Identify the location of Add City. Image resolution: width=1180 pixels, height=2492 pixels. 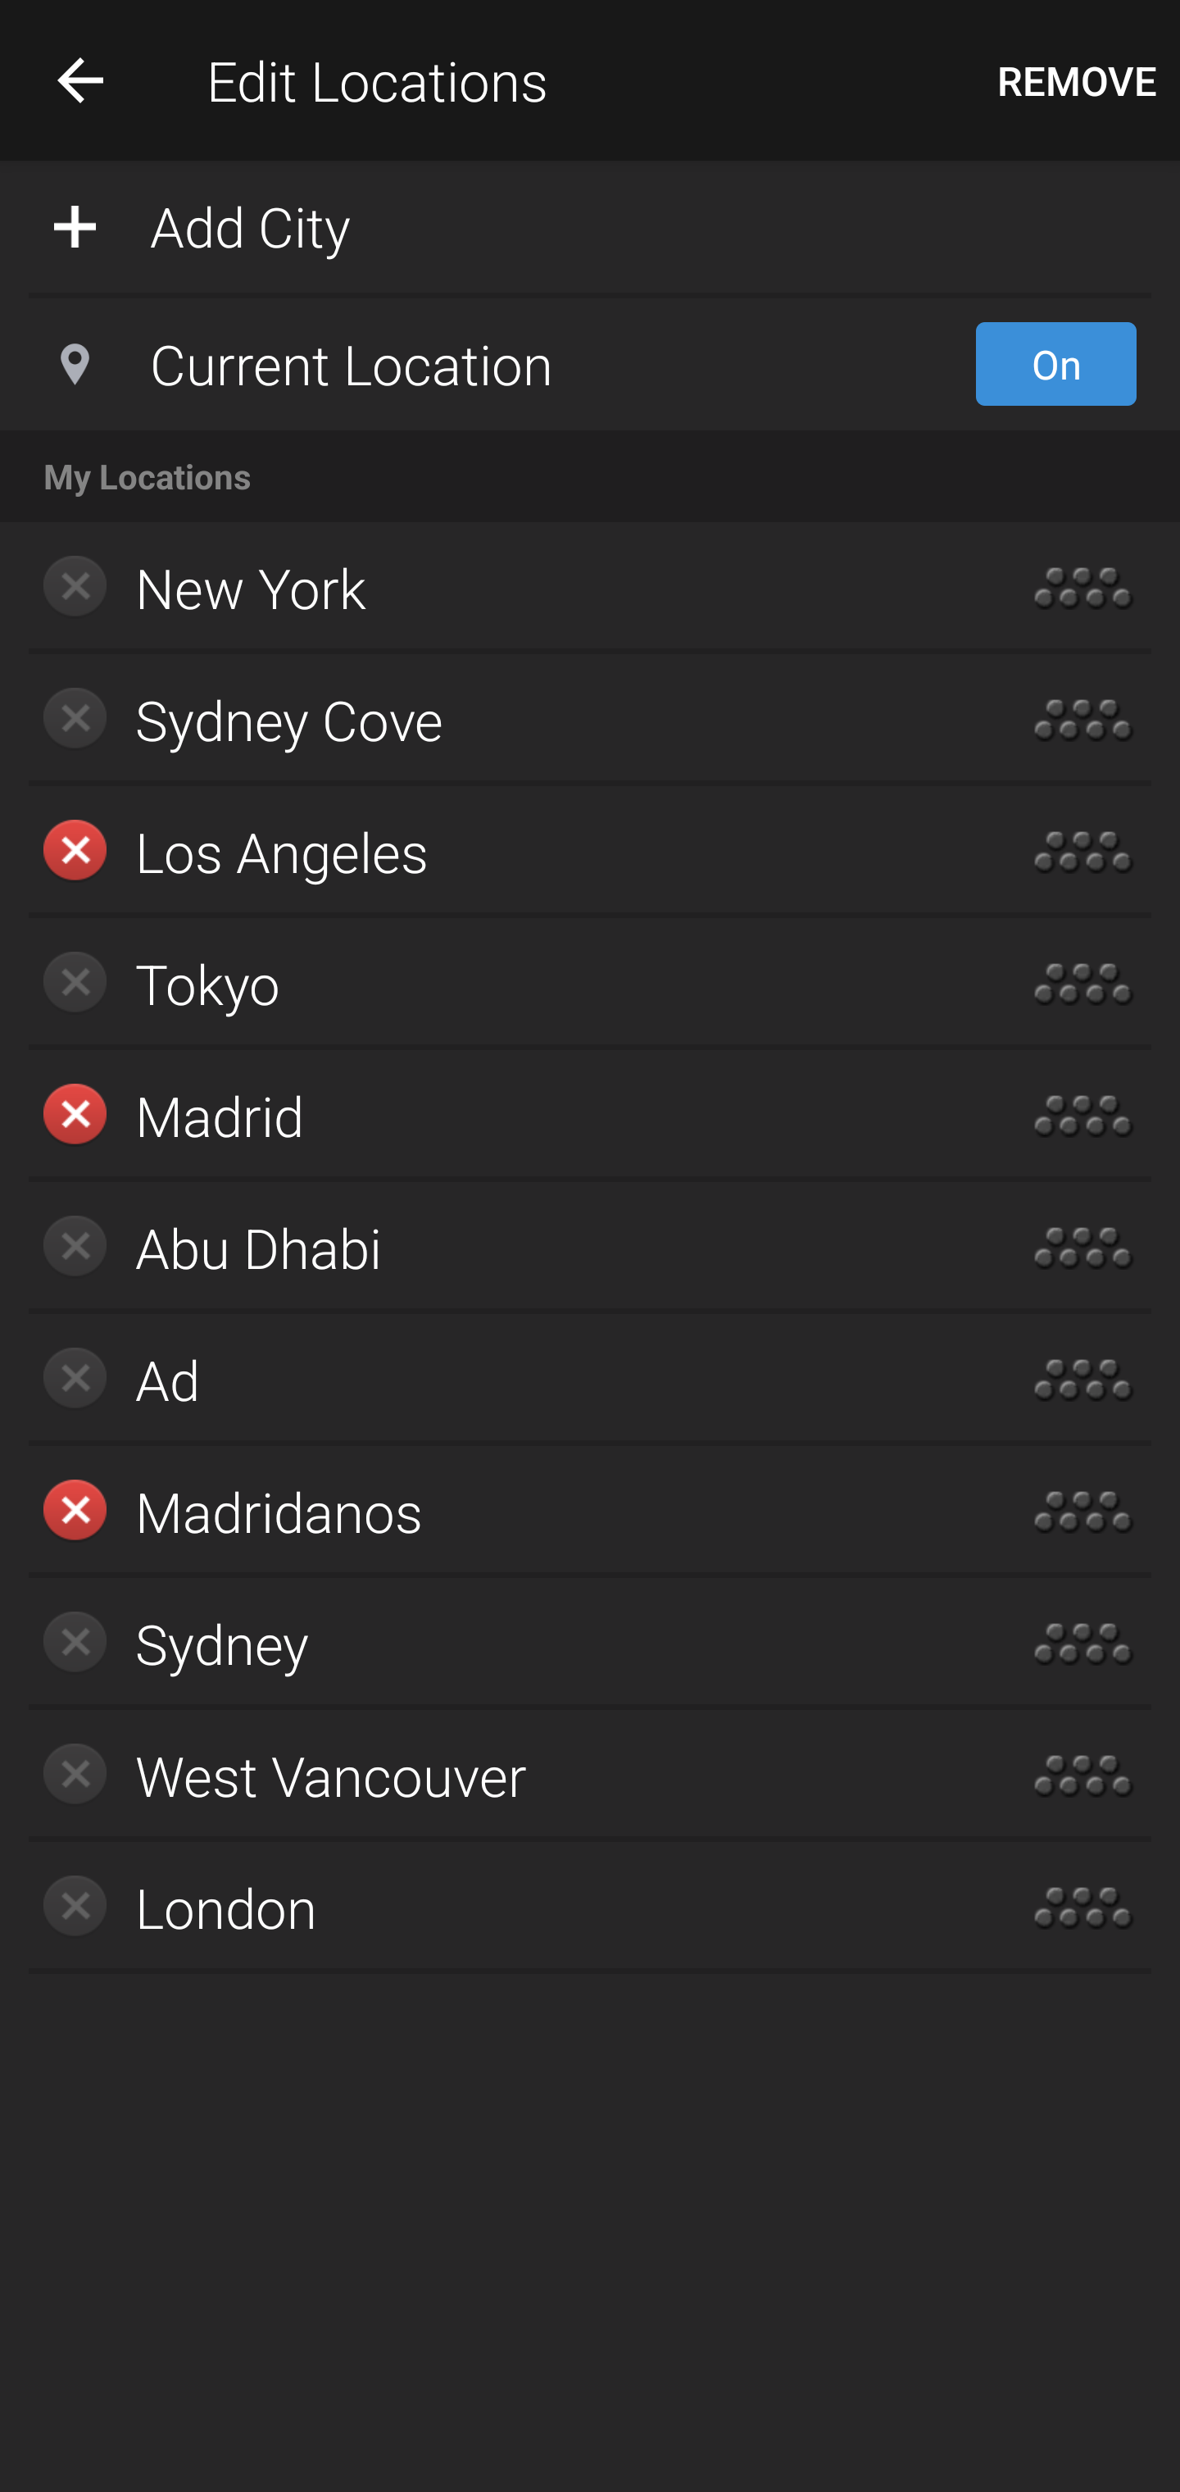
(590, 225).